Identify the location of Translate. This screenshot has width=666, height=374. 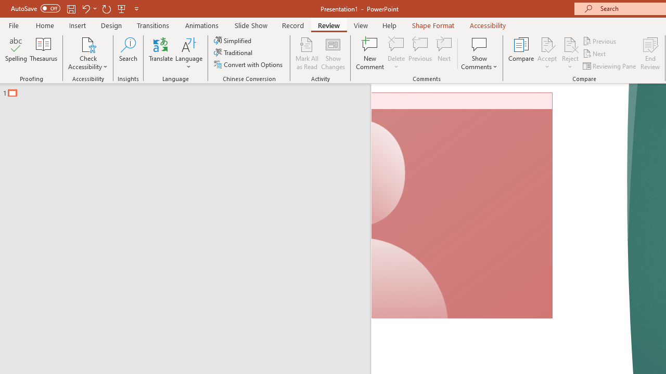
(161, 53).